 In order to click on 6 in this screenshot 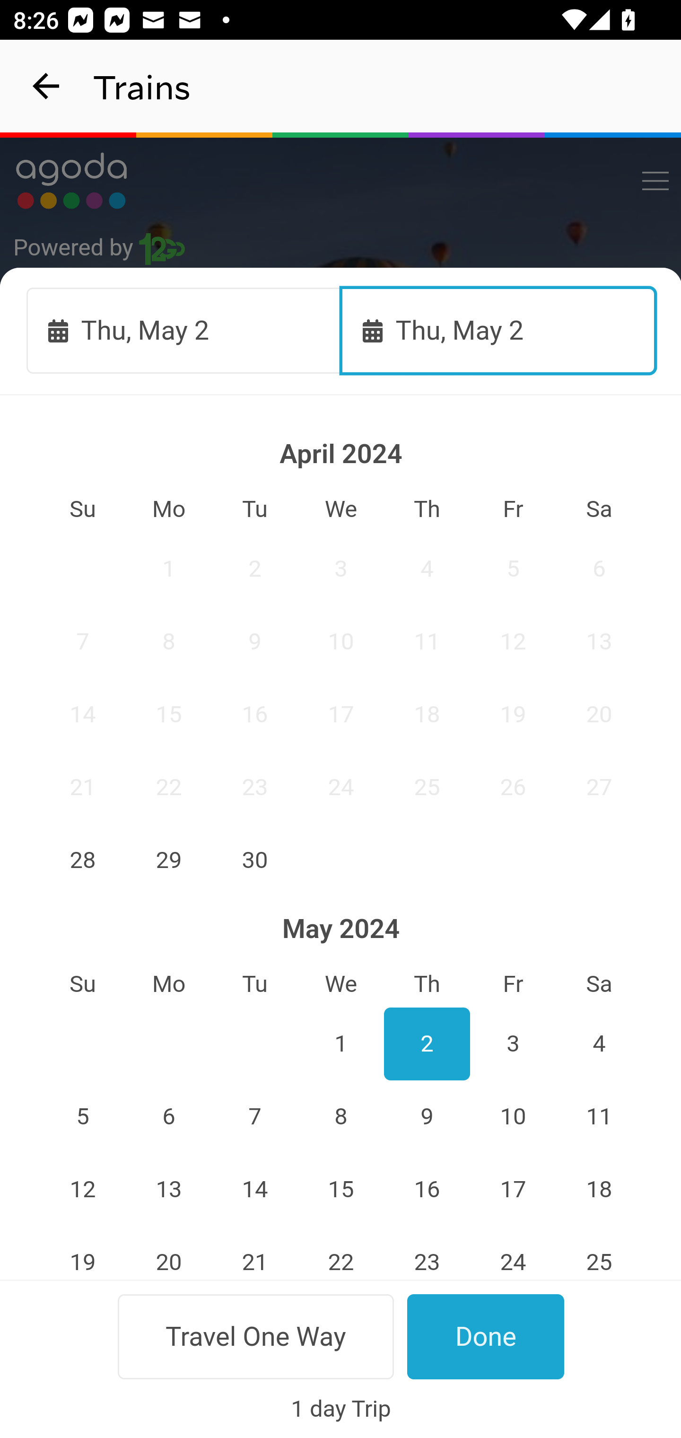, I will do `click(168, 1117)`.